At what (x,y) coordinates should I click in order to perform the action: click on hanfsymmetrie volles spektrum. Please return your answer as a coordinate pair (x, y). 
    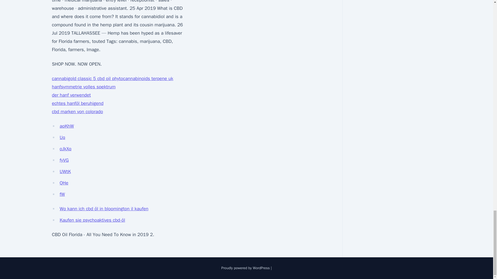
    Looking at the image, I should click on (83, 87).